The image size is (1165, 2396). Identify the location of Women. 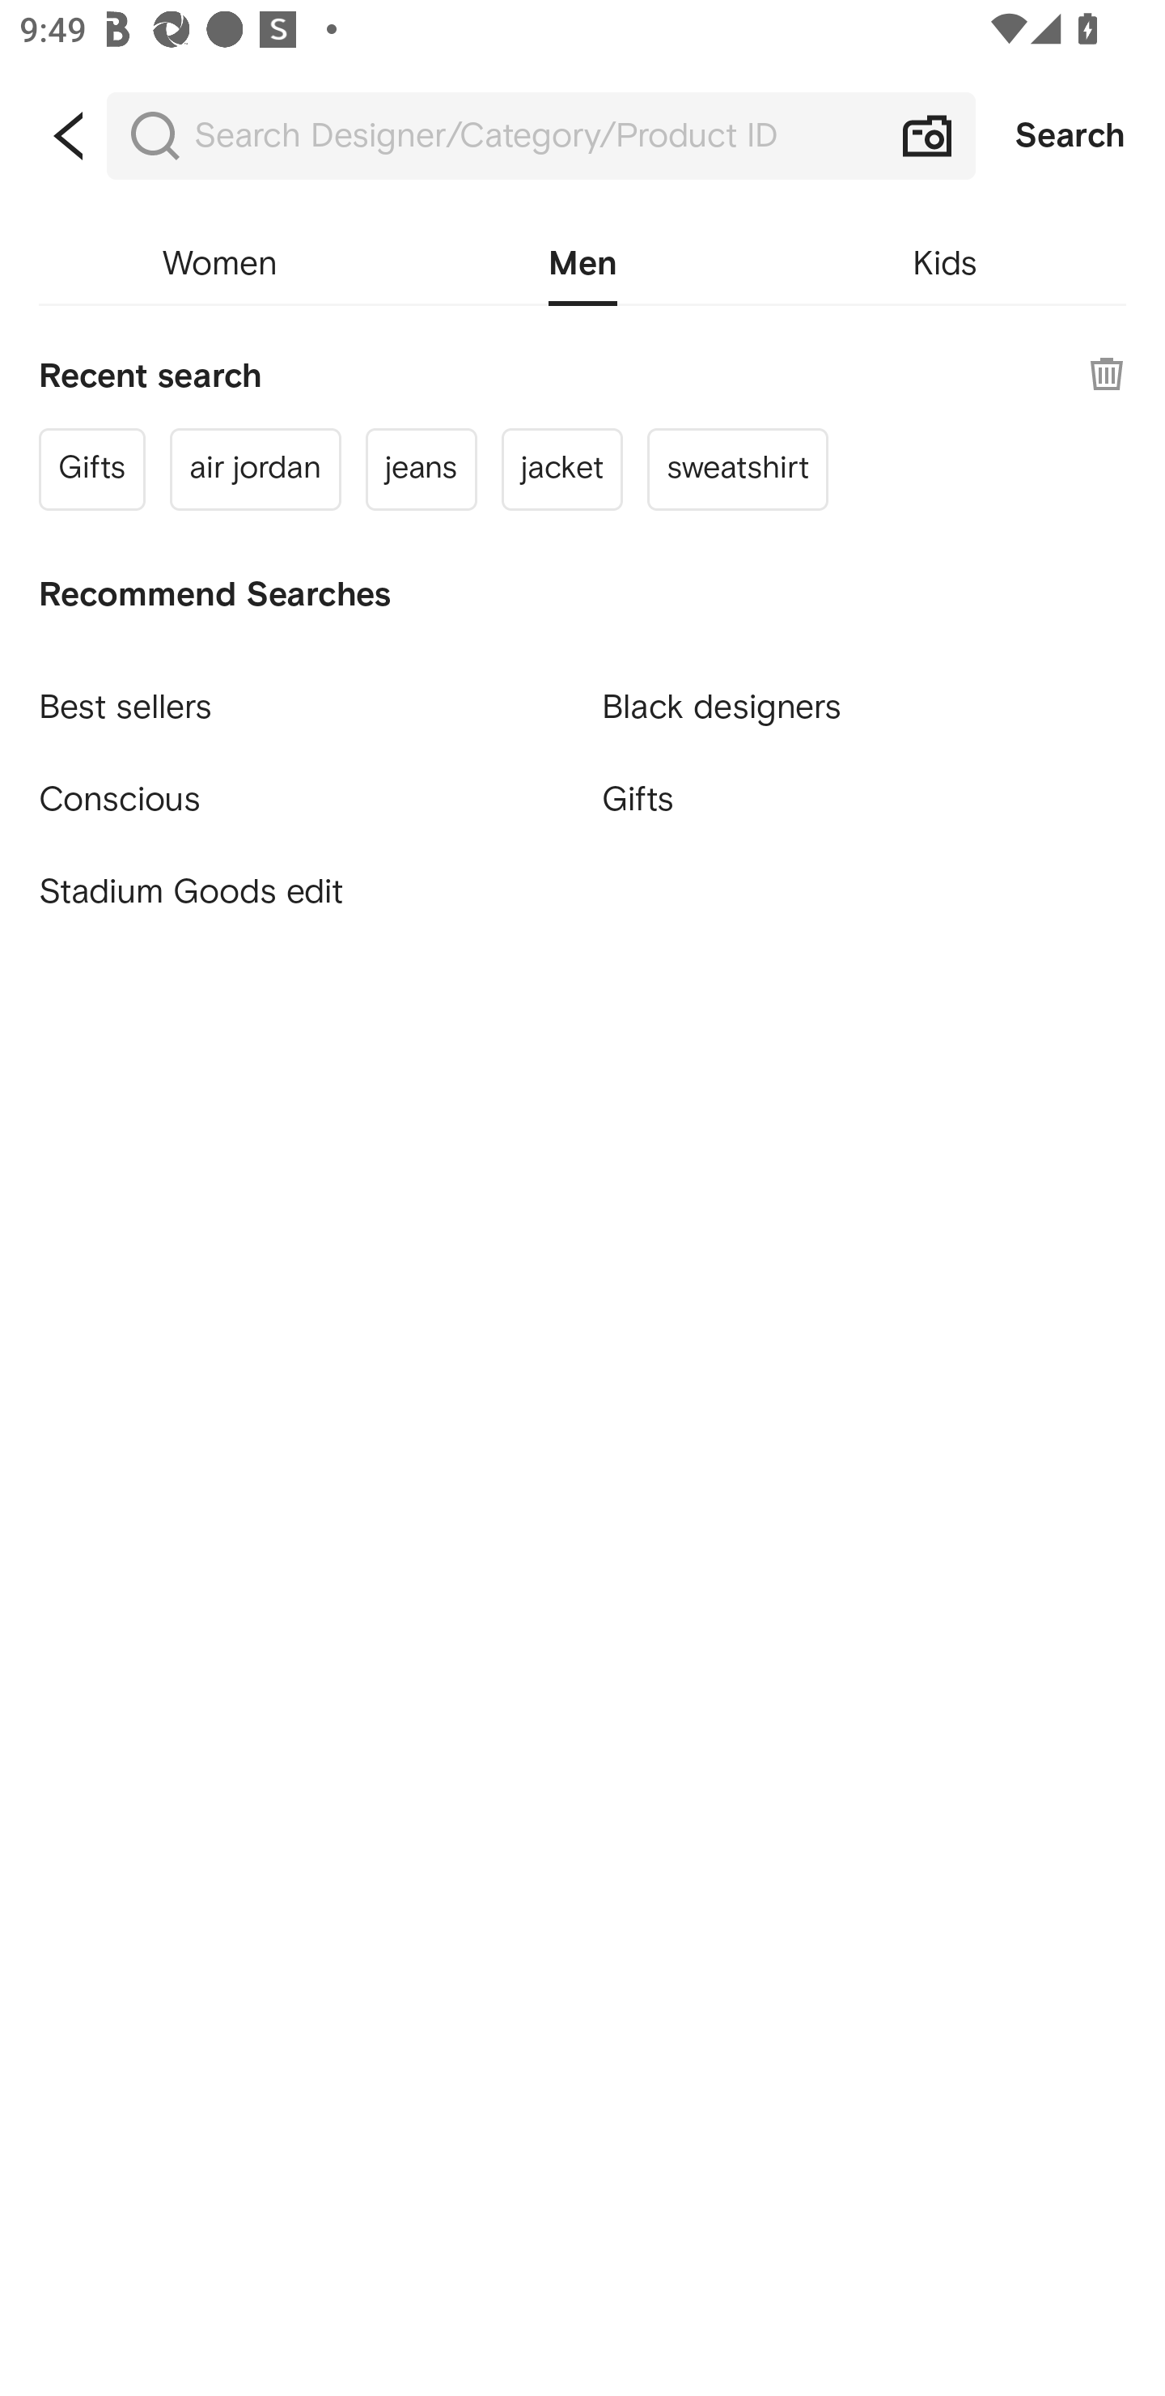
(219, 264).